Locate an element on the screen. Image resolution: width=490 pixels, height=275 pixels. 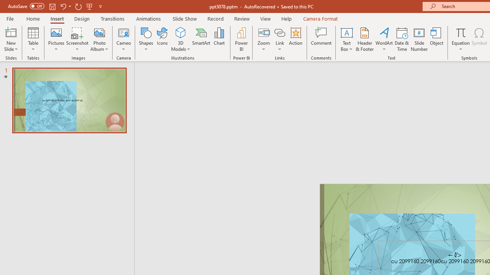
Camera Format is located at coordinates (320, 18).